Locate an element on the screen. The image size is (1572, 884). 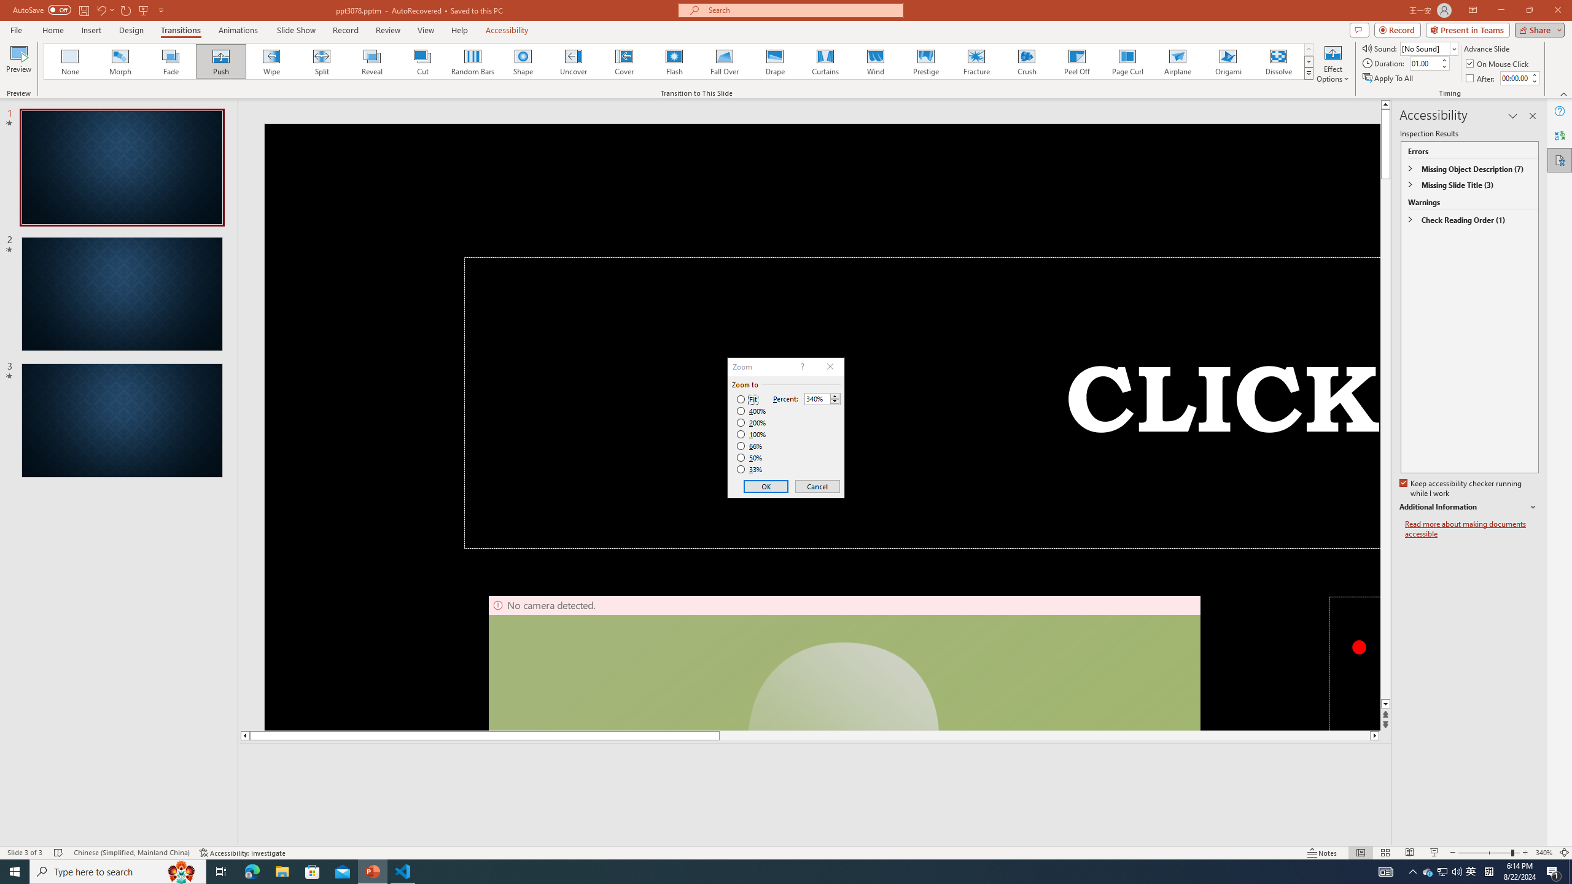
None is located at coordinates (71, 61).